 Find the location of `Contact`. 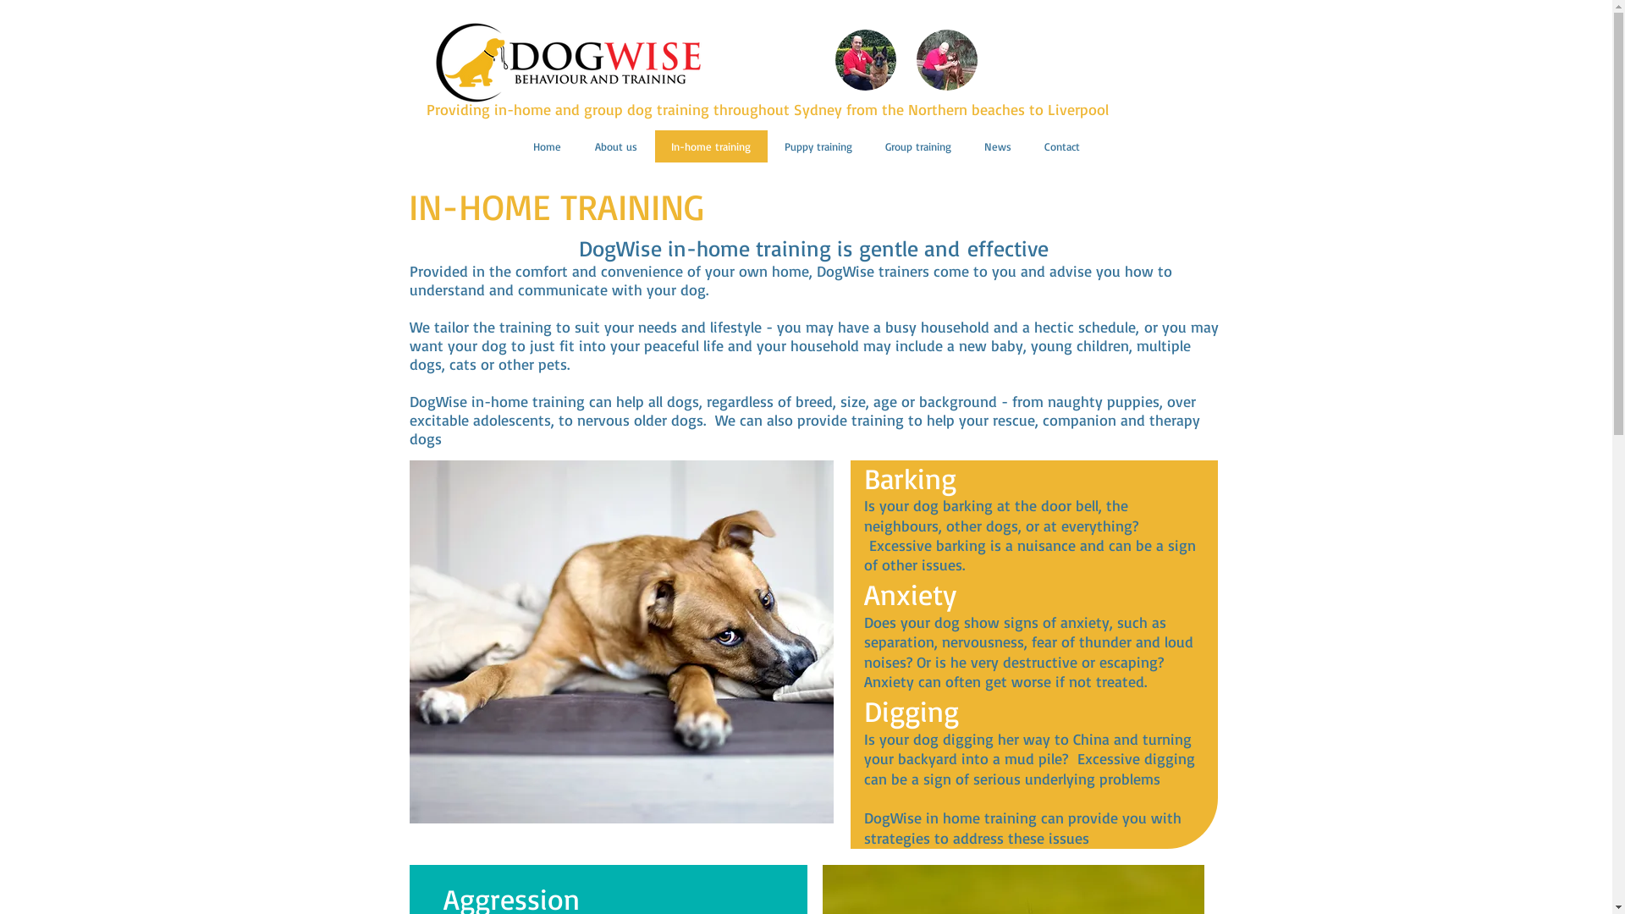

Contact is located at coordinates (1061, 147).